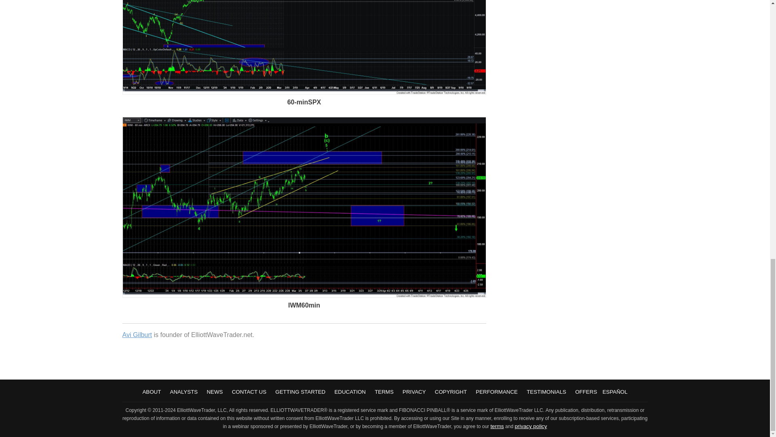  What do you see at coordinates (586, 392) in the screenshot?
I see `OFFERS` at bounding box center [586, 392].